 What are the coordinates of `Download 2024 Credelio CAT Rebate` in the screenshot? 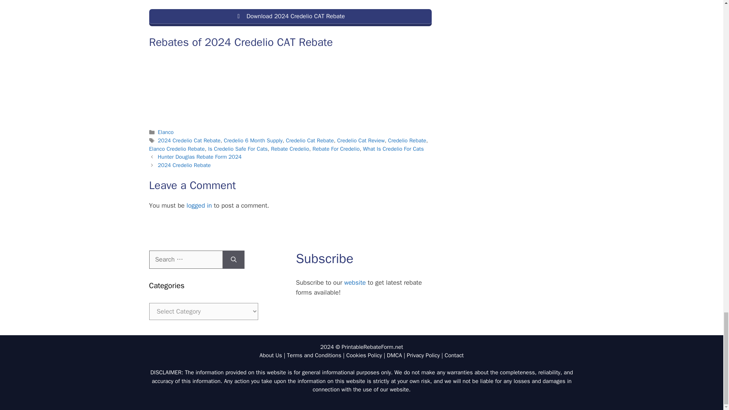 It's located at (290, 17).